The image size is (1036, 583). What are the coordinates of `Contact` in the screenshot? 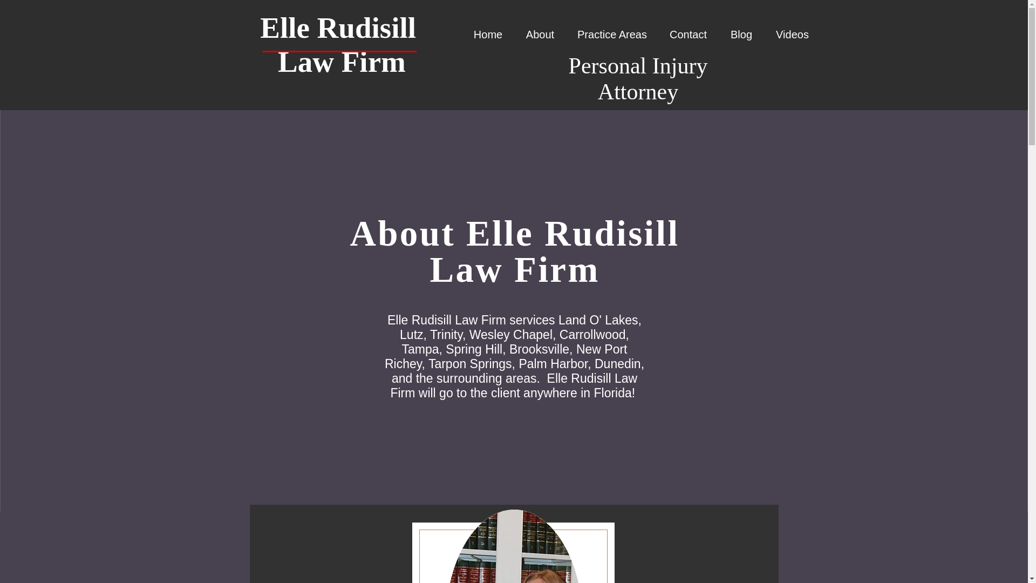 It's located at (689, 34).